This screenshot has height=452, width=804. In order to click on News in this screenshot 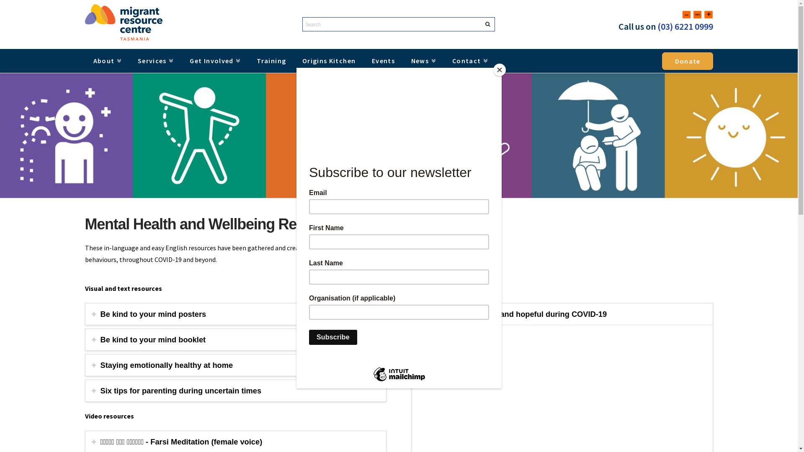, I will do `click(423, 61)`.